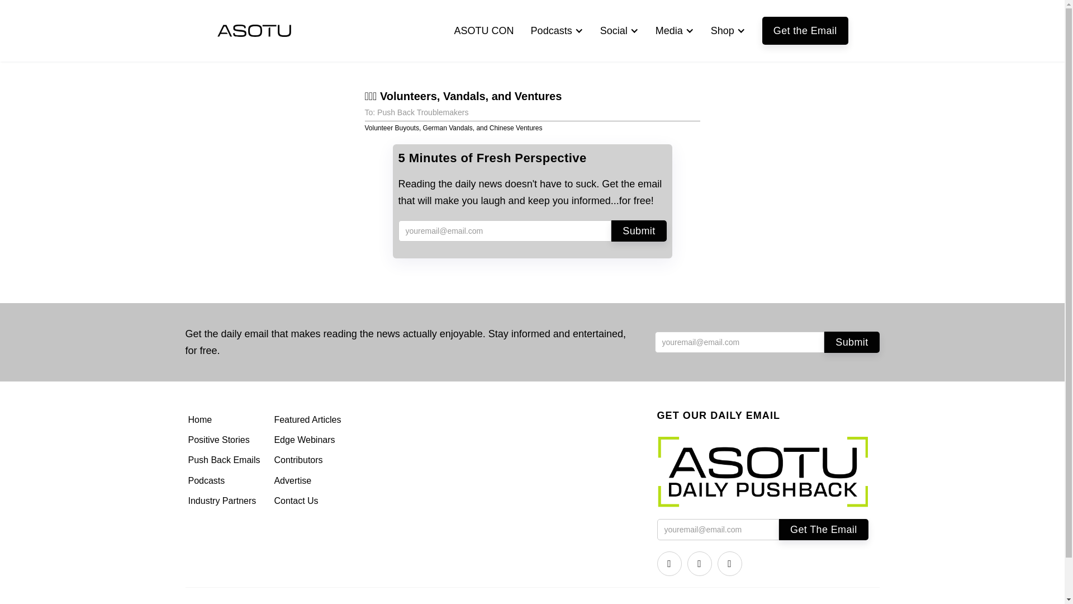 The height and width of the screenshot is (604, 1073). Describe the element at coordinates (308, 501) in the screenshot. I see `Contact Us` at that location.